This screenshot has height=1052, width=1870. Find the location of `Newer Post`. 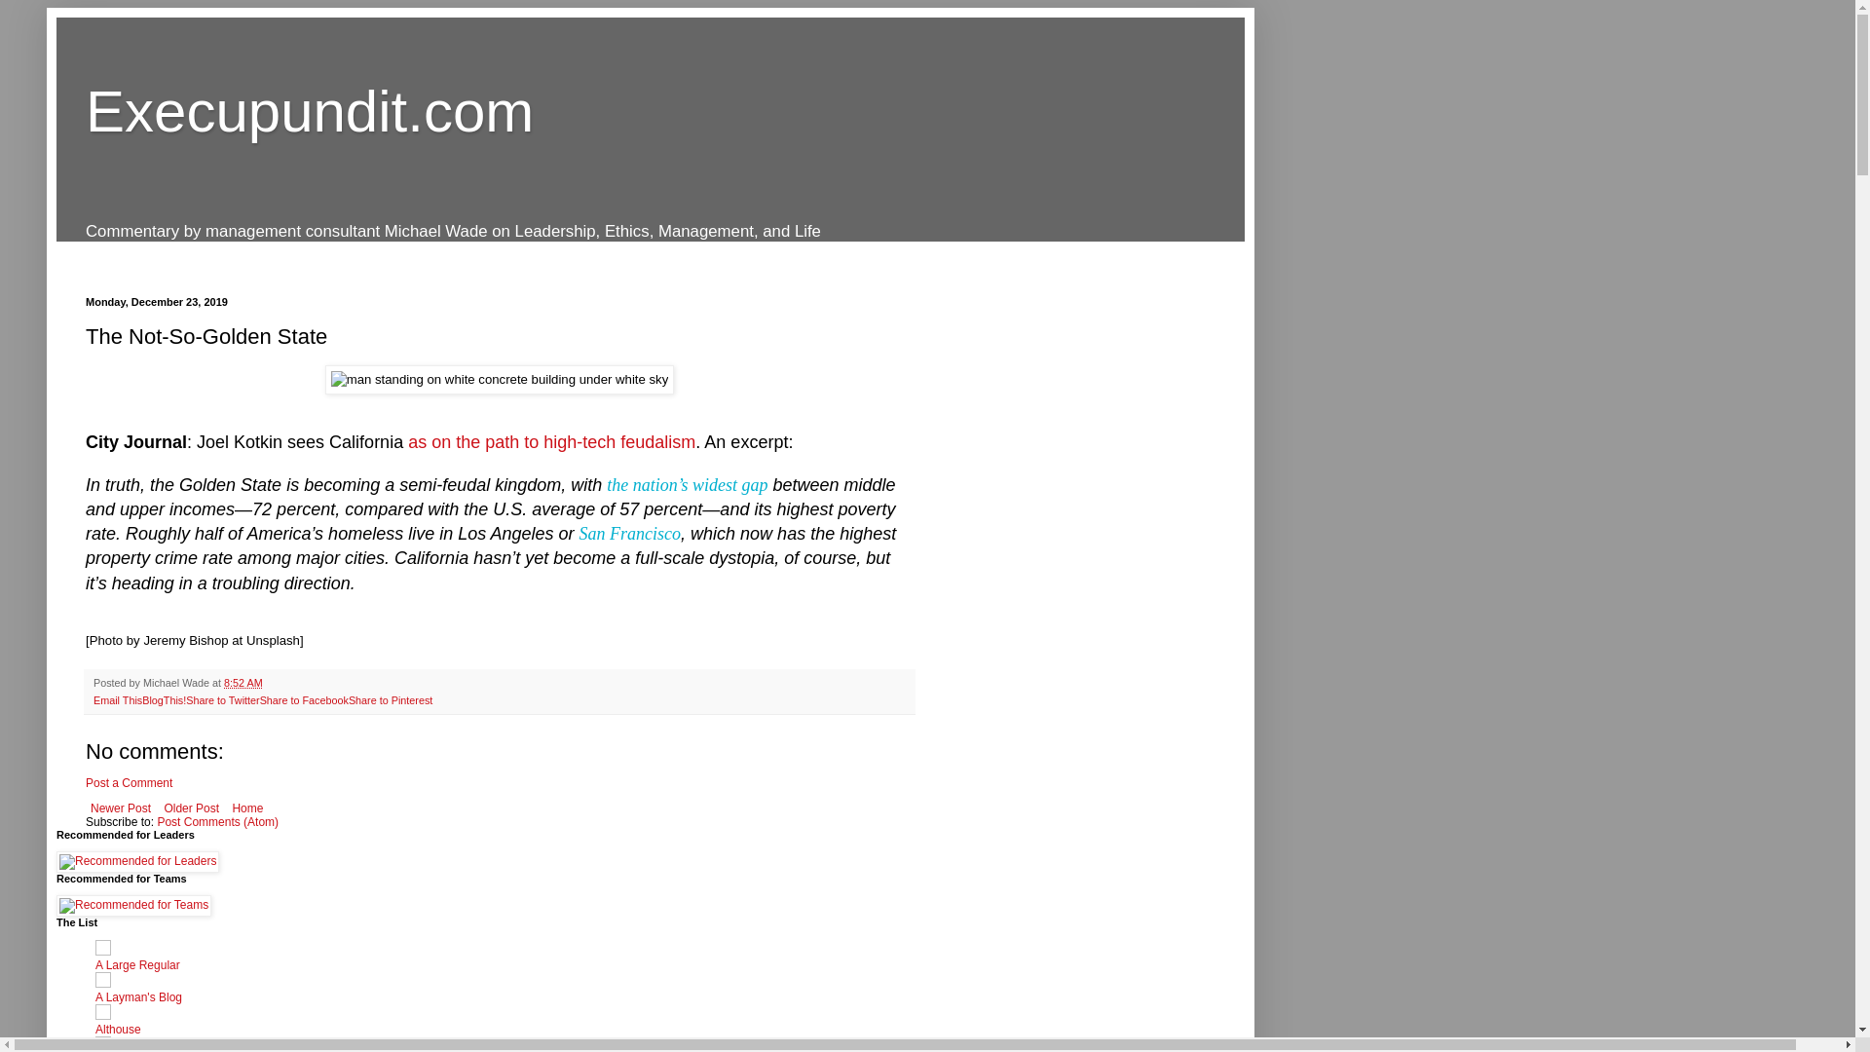

Newer Post is located at coordinates (121, 808).